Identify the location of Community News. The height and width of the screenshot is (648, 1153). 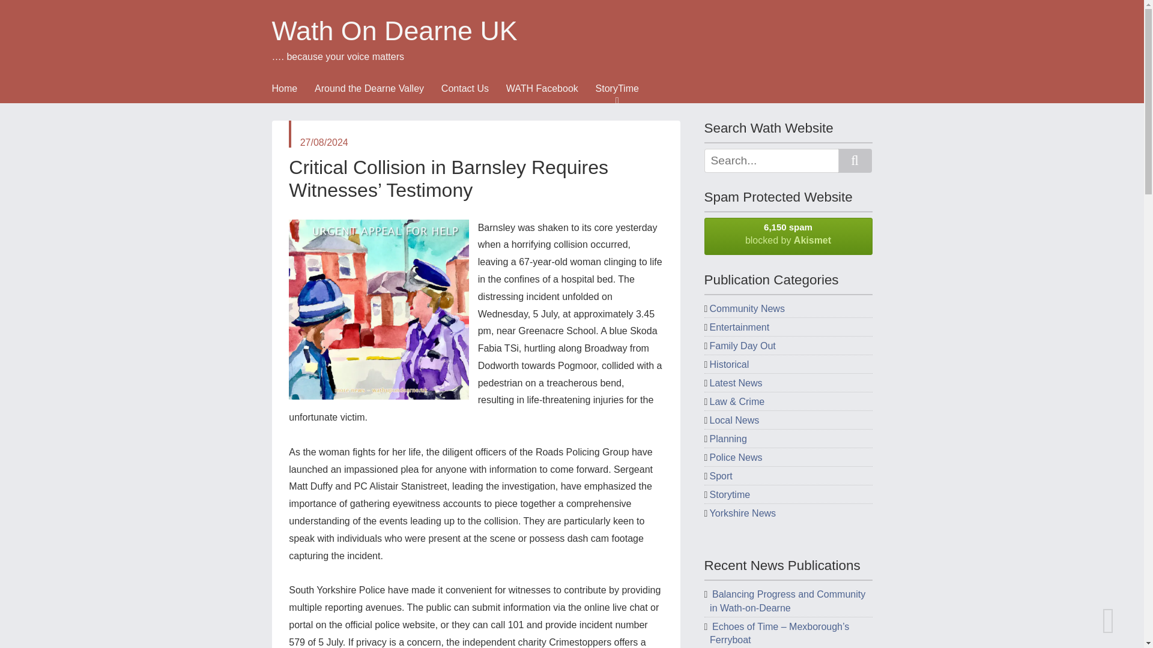
(747, 308).